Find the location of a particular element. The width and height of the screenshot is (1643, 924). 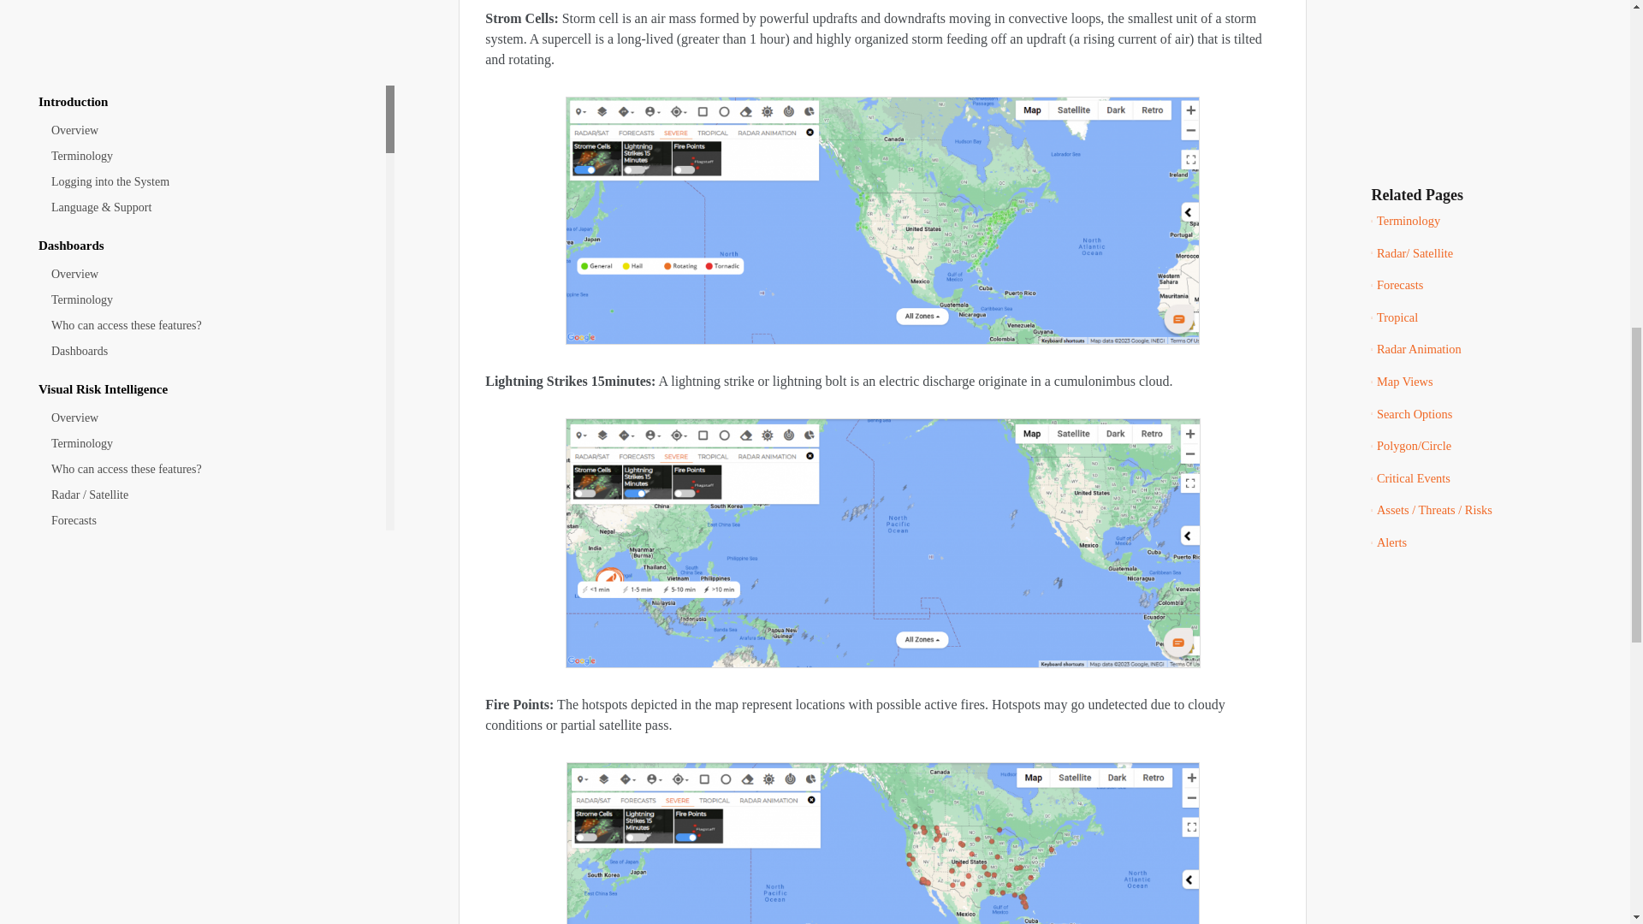

Map Views is located at coordinates (199, 163).